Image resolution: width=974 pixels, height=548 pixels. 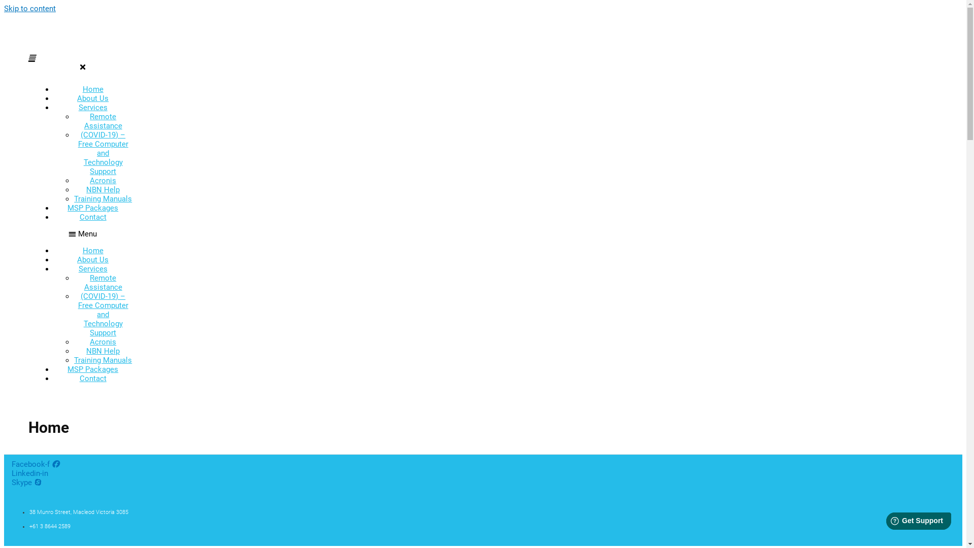 What do you see at coordinates (93, 217) in the screenshot?
I see `Contact` at bounding box center [93, 217].